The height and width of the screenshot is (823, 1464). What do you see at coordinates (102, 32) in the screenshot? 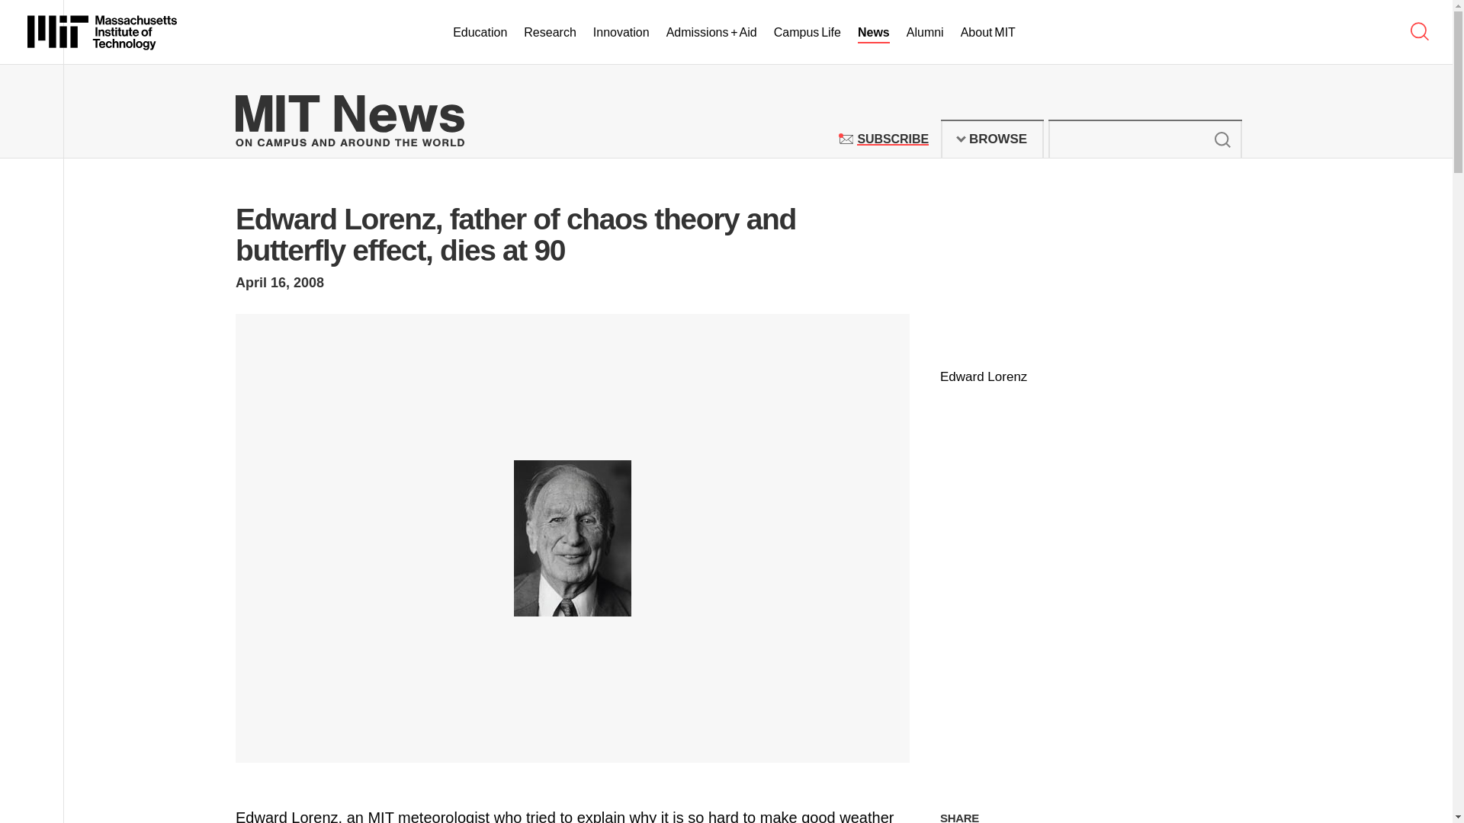
I see `Alumni` at bounding box center [102, 32].